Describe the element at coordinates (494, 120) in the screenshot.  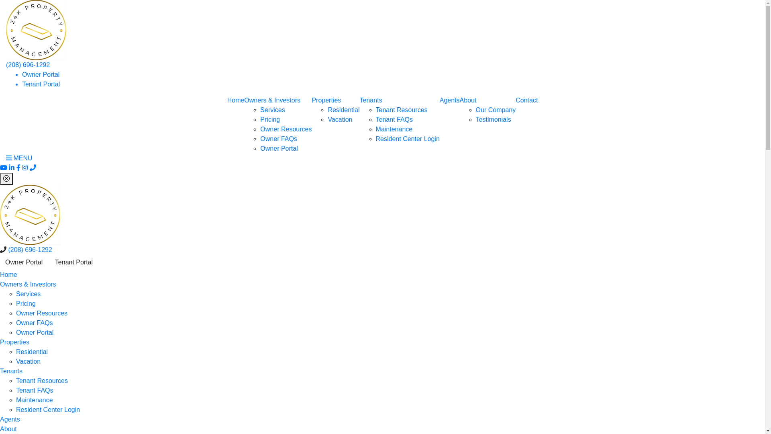
I see `Testimonials` at that location.